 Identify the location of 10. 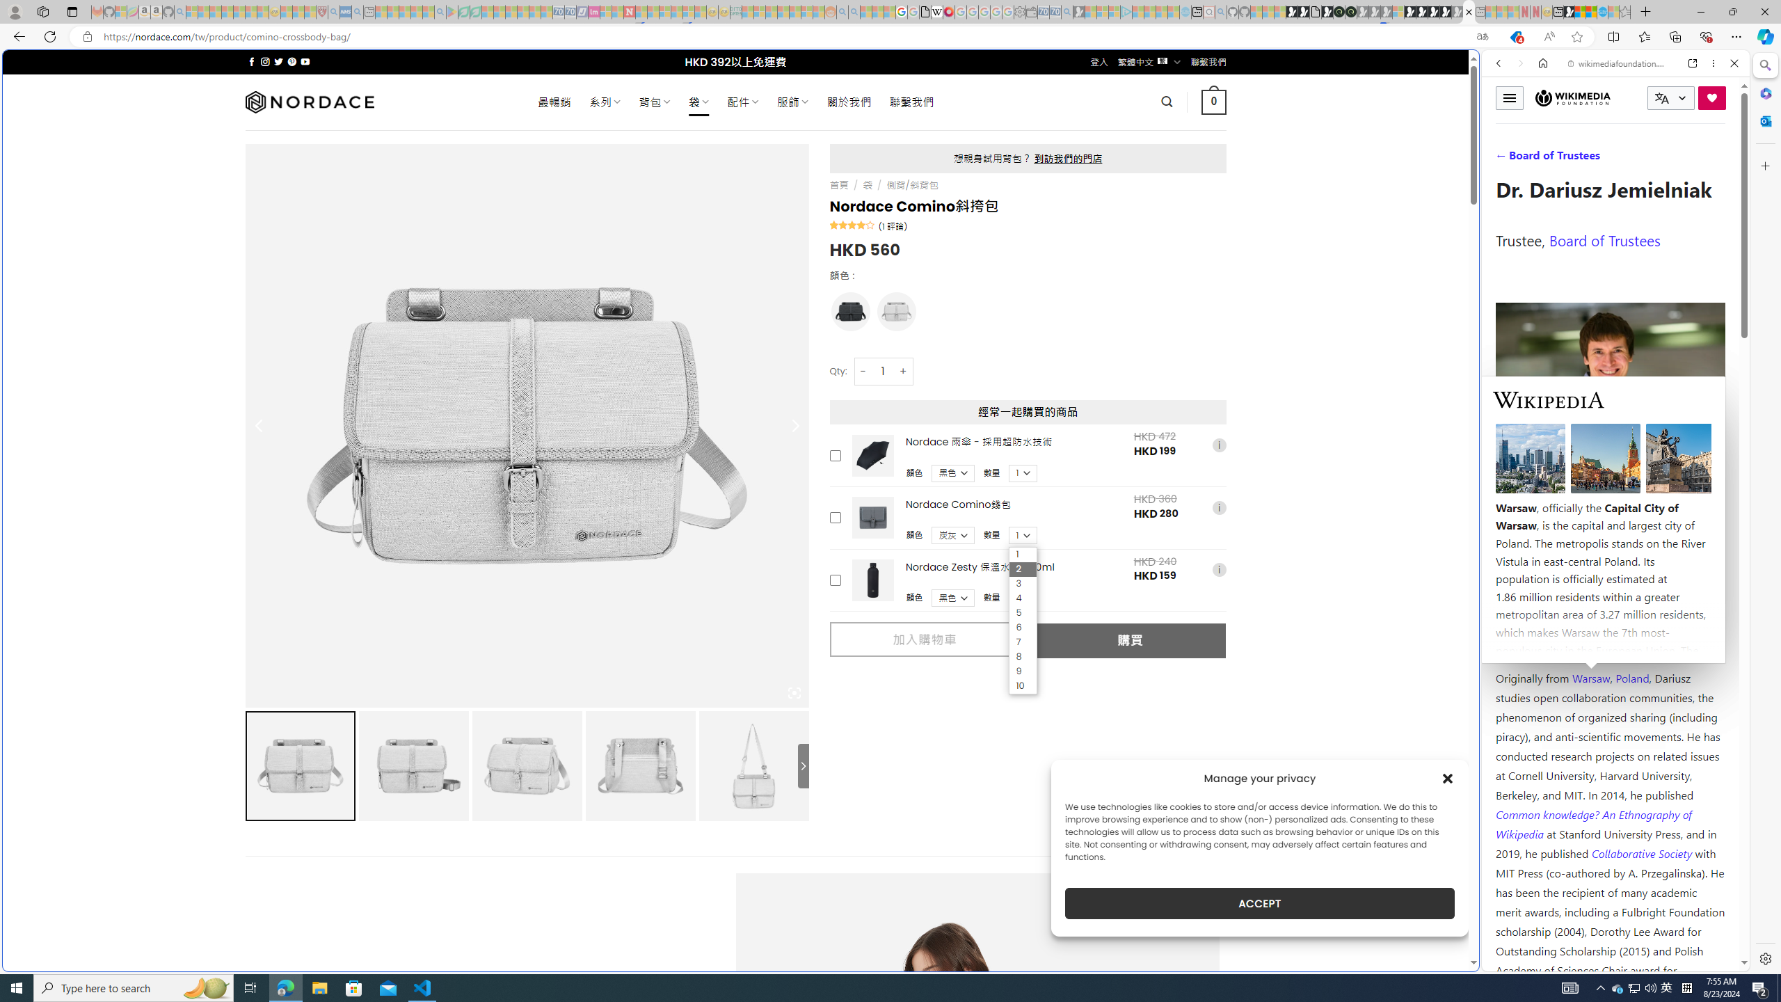
(1023, 686).